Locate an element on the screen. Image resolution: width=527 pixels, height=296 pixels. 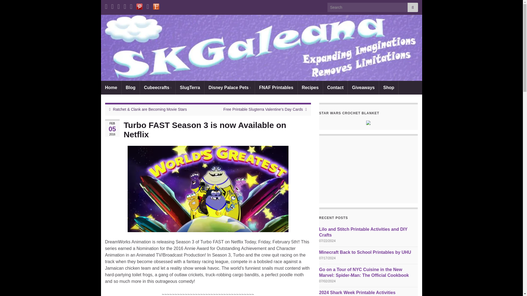
SlugTerra is located at coordinates (190, 87).